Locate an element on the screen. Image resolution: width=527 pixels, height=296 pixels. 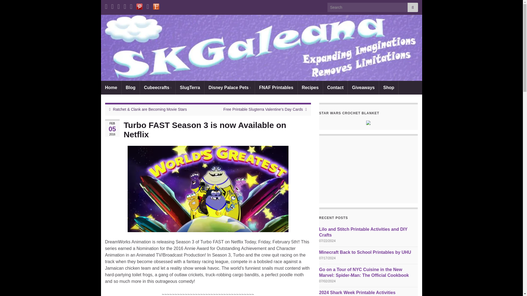
SlugTerra is located at coordinates (190, 87).